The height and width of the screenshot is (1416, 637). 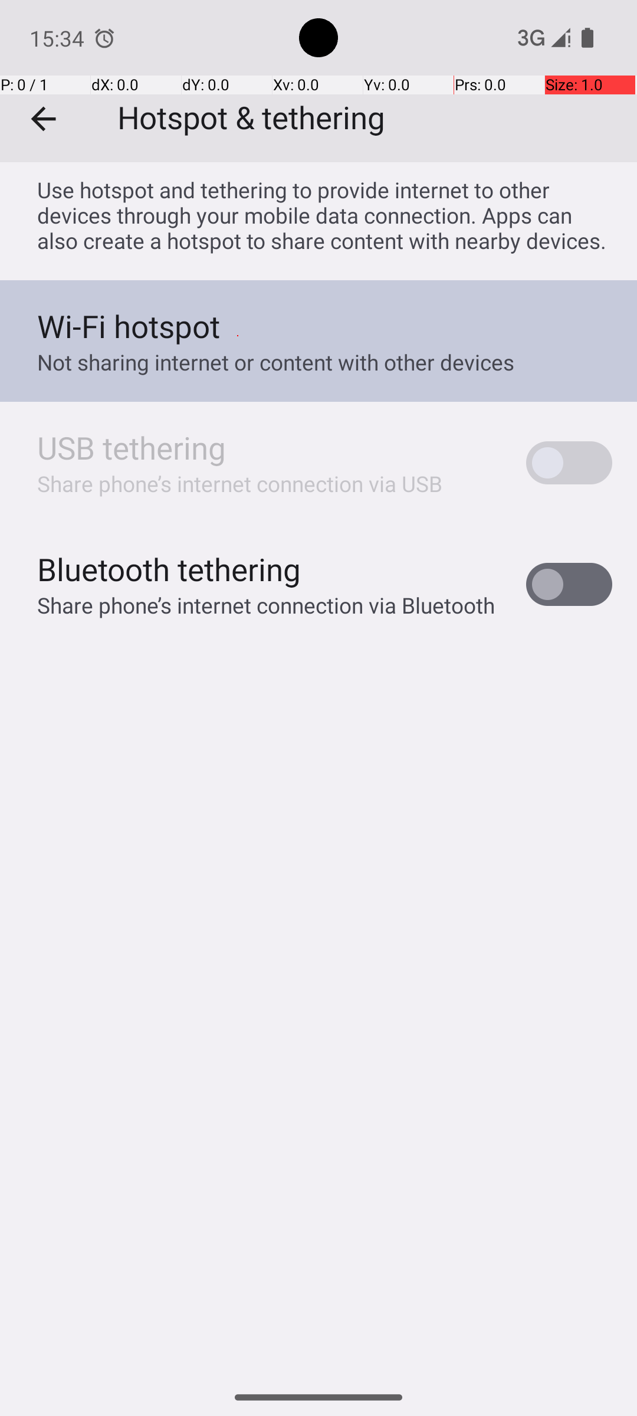 I want to click on Share phone’s internet connection via USB, so click(x=240, y=484).